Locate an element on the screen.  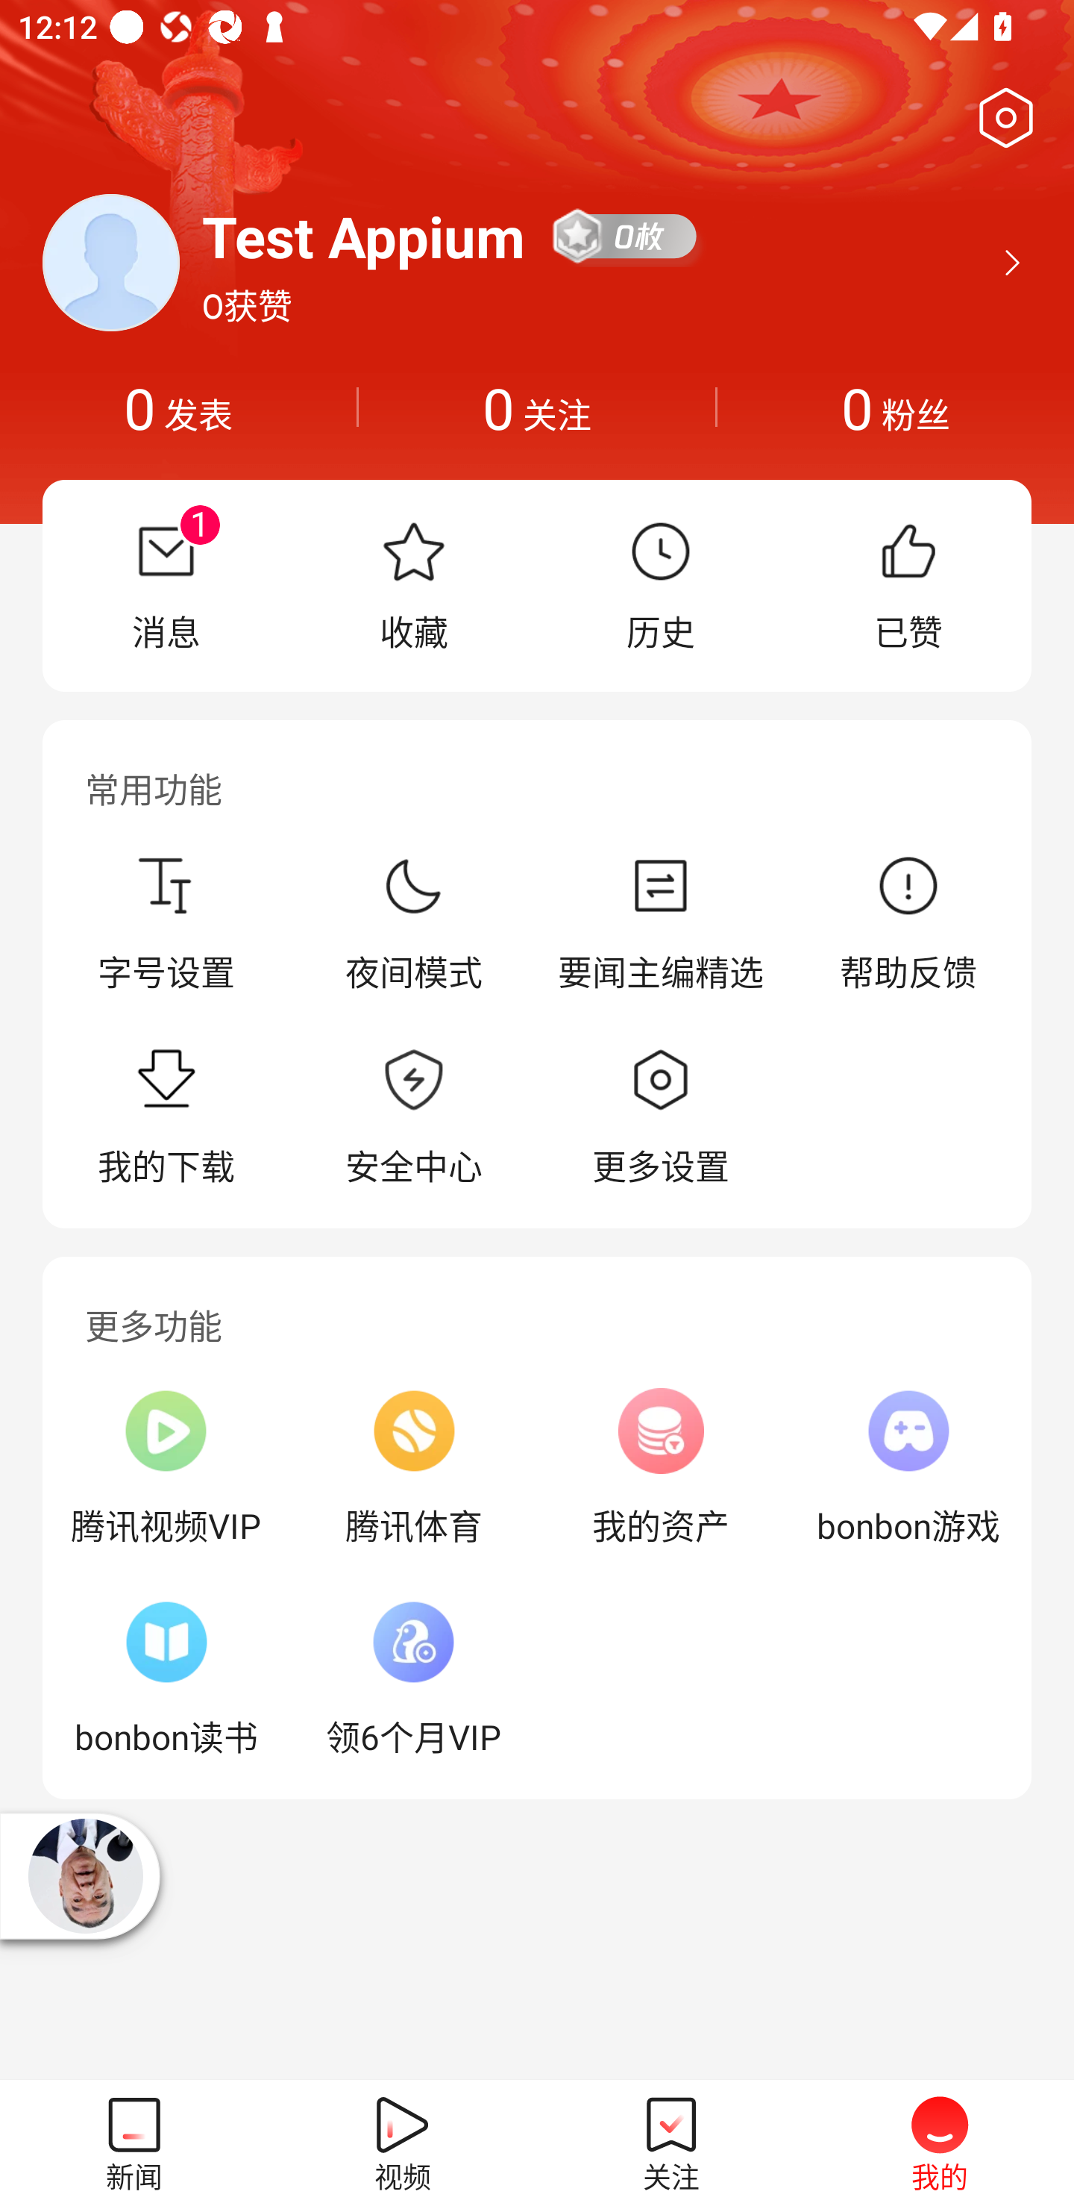
0粉丝，可点击 is located at coordinates (895, 407).